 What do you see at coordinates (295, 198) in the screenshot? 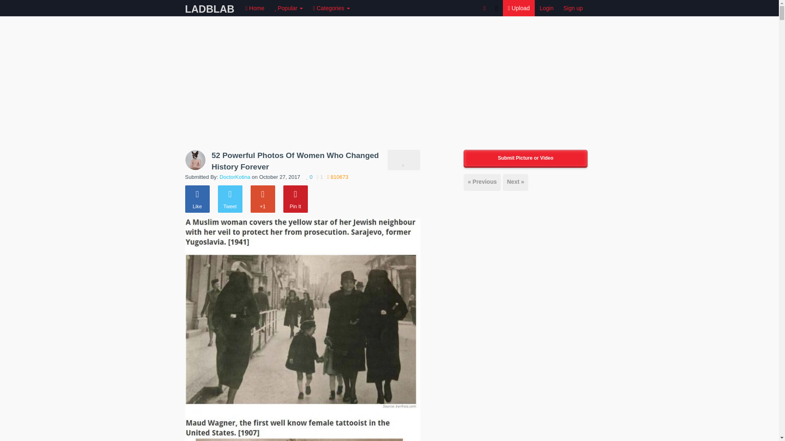
I see `Pin It` at bounding box center [295, 198].